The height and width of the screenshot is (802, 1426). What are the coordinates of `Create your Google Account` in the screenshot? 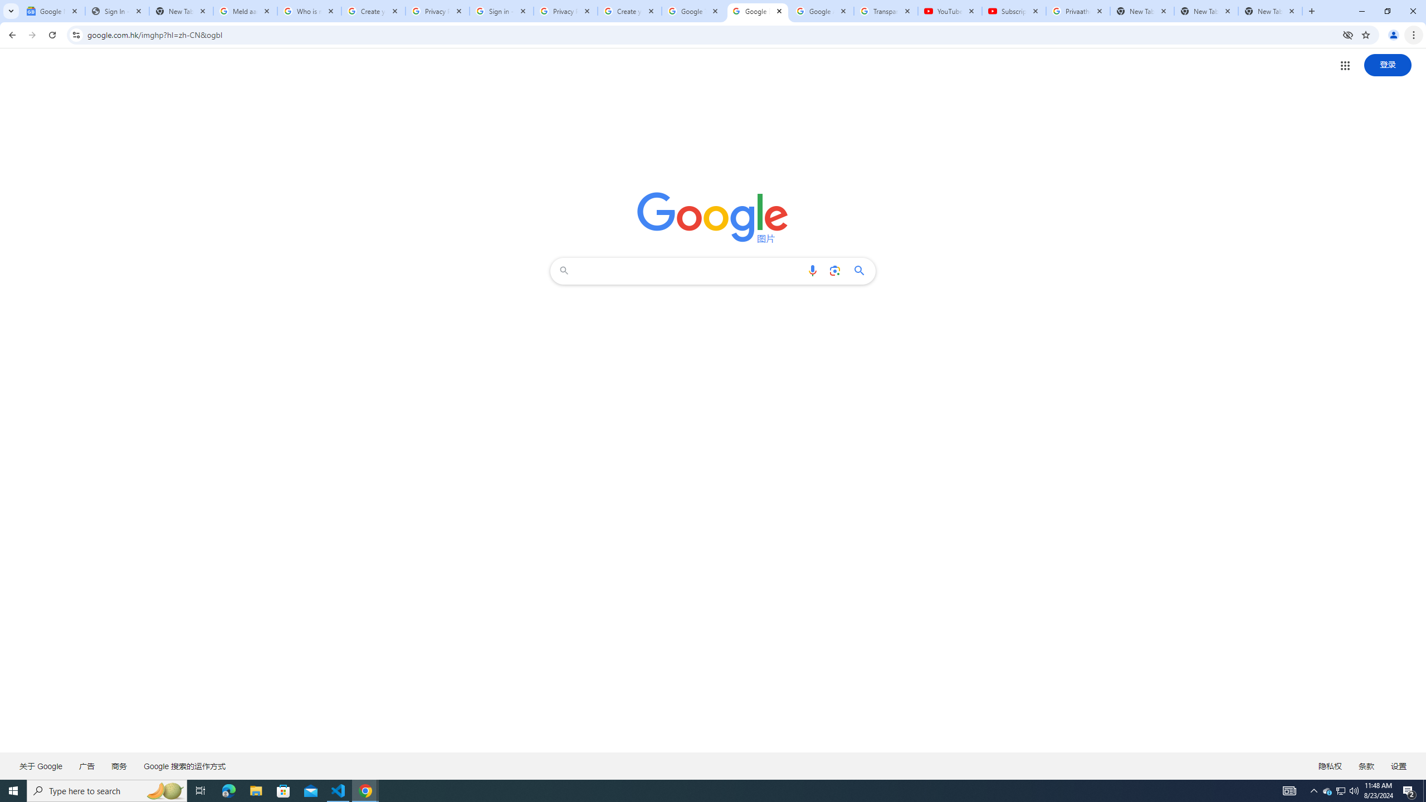 It's located at (630, 11).